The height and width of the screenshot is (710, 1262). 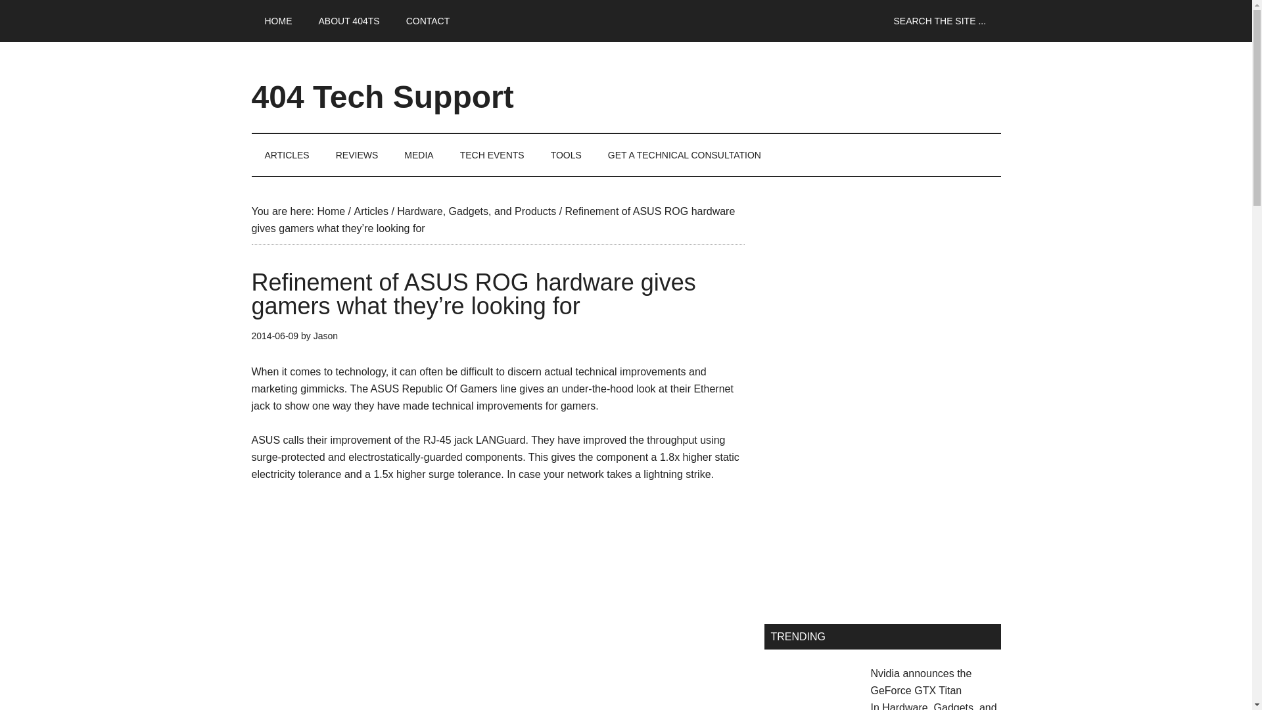 I want to click on TECH EVENTS, so click(x=492, y=155).